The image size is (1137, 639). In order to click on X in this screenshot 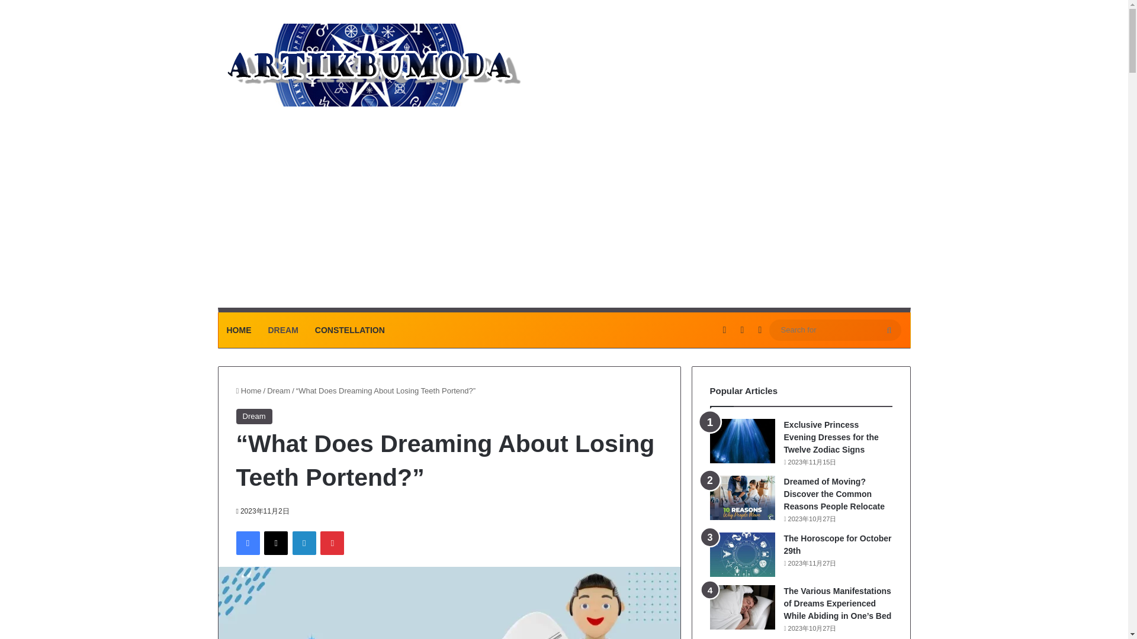, I will do `click(275, 543)`.